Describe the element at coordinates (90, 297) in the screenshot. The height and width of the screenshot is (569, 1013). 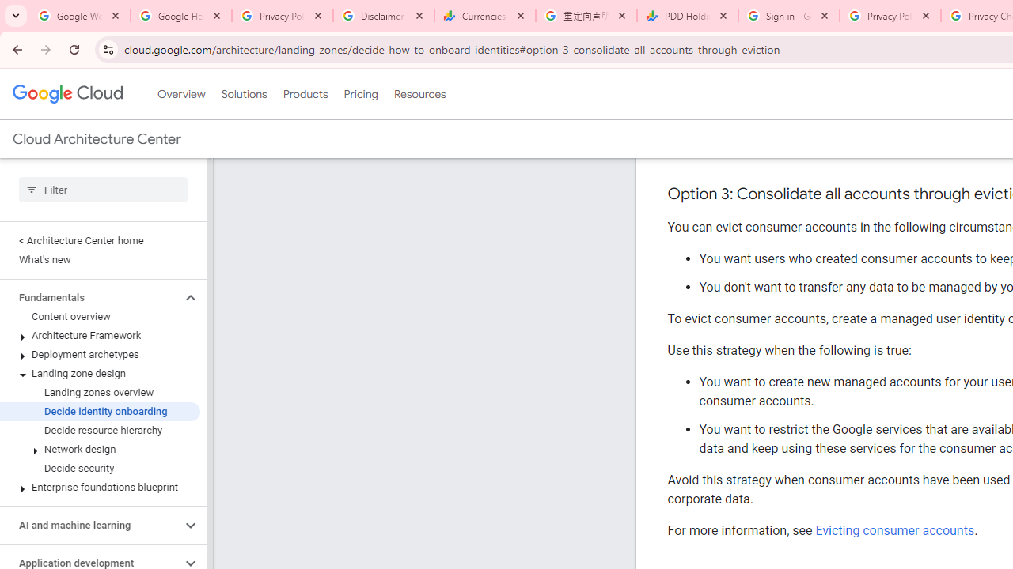
I see `Fundamentals` at that location.